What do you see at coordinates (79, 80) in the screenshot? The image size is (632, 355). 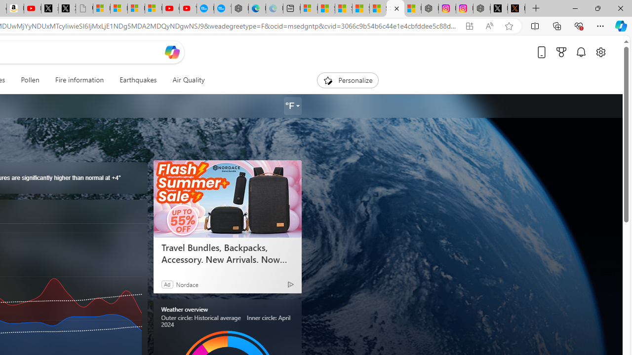 I see `Fire information` at bounding box center [79, 80].